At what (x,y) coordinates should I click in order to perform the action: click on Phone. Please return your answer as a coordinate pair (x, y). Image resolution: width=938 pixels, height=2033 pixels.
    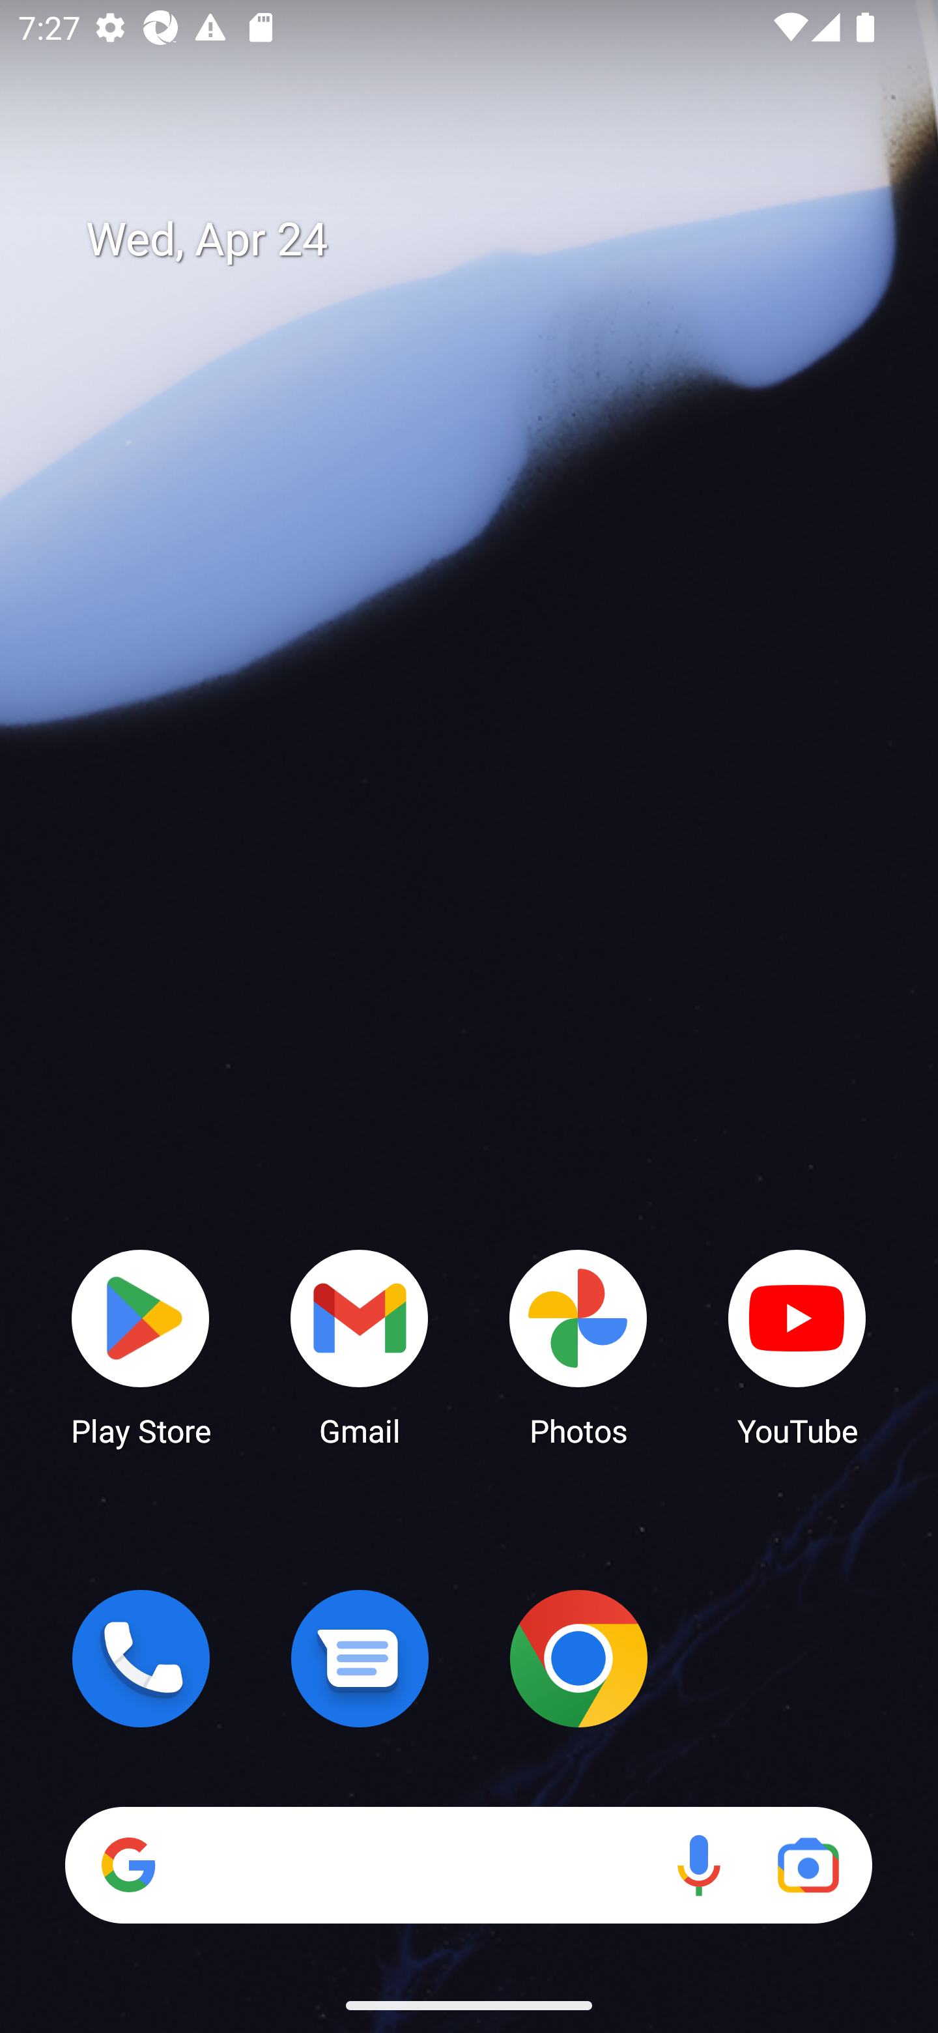
    Looking at the image, I should click on (141, 1658).